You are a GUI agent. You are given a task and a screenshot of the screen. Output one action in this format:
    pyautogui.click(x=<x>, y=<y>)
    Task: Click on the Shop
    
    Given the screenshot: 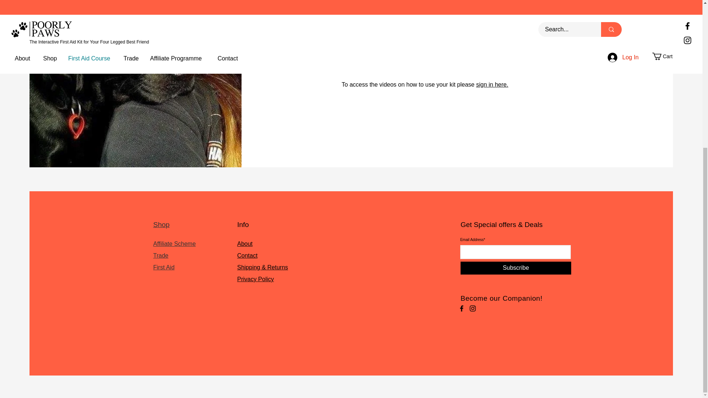 What is the action you would take?
    pyautogui.click(x=162, y=224)
    